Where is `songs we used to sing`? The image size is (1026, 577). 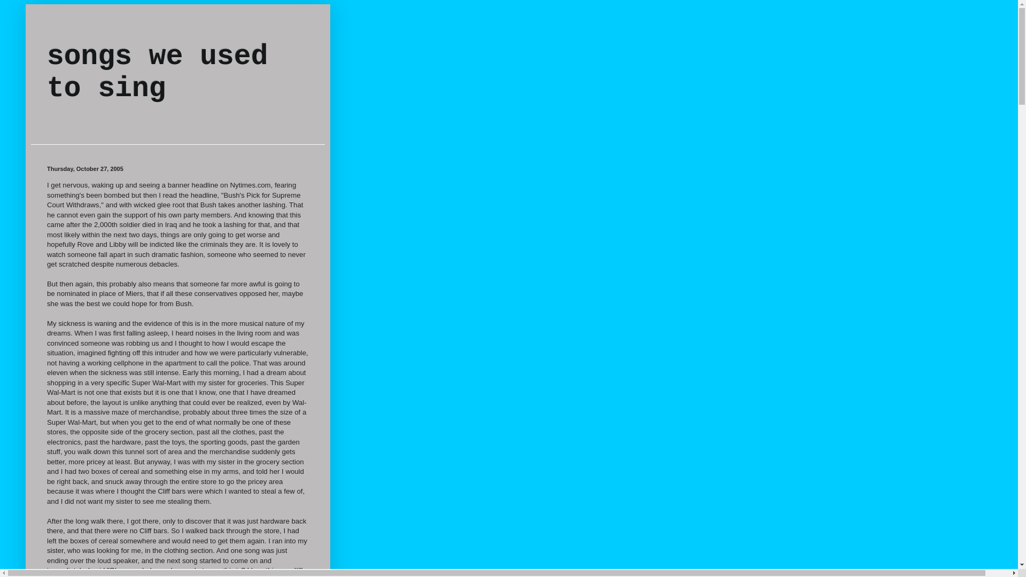
songs we used to sing is located at coordinates (157, 72).